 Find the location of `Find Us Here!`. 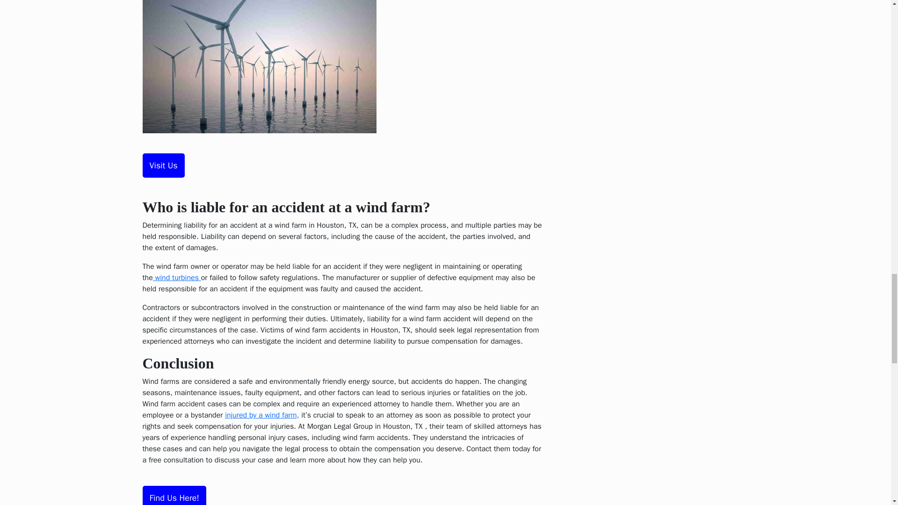

Find Us Here! is located at coordinates (174, 495).